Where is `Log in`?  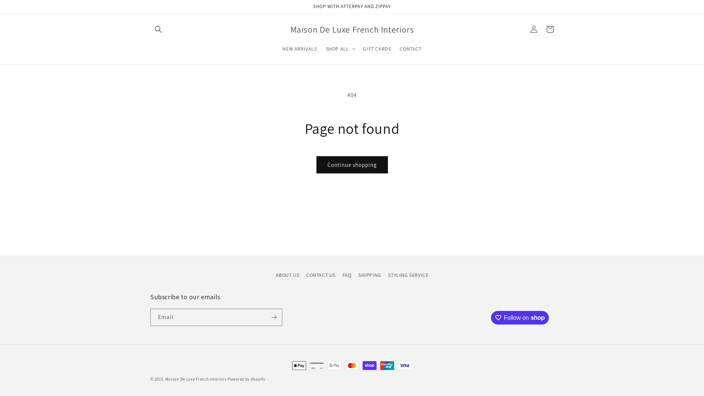
Log in is located at coordinates (534, 29).